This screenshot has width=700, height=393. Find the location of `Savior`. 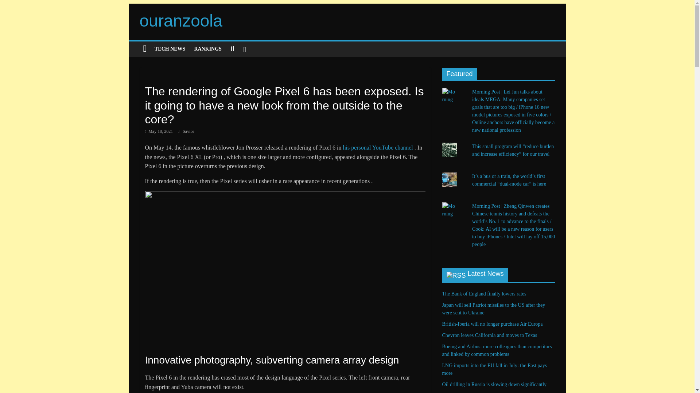

Savior is located at coordinates (188, 131).